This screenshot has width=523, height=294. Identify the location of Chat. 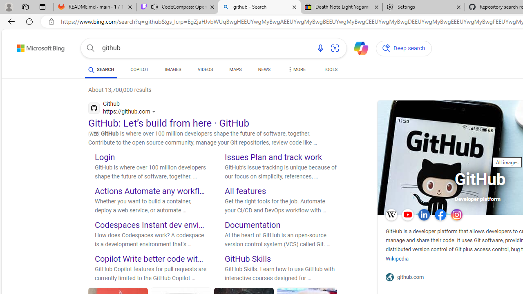
(358, 47).